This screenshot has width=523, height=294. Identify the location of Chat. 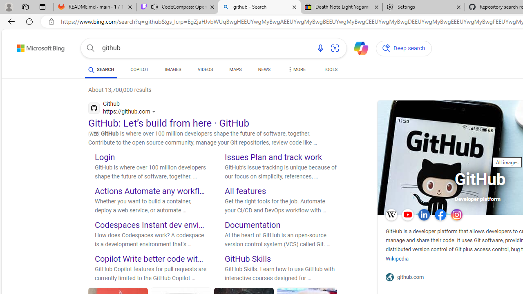
(358, 47).